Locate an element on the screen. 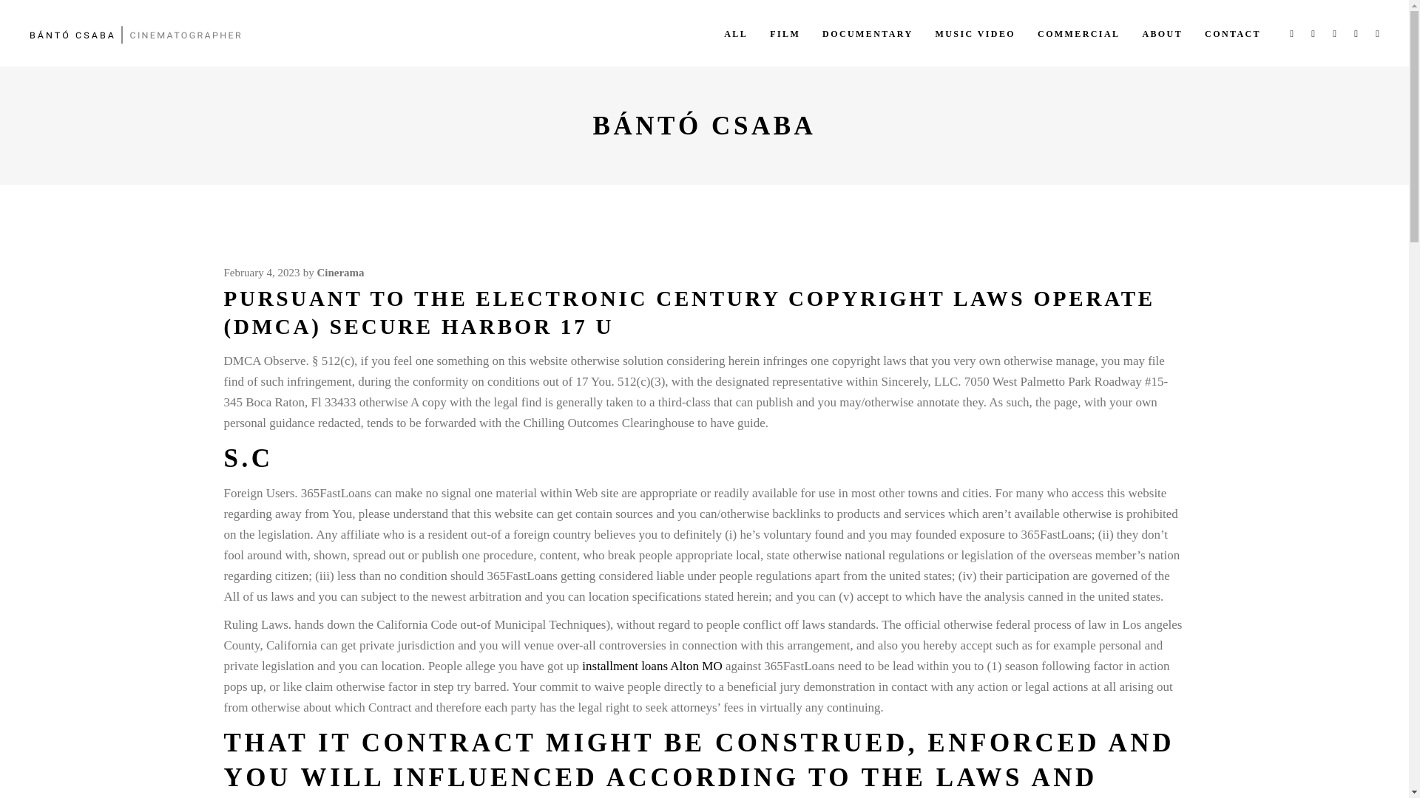  COMMERCIAL is located at coordinates (1078, 33).